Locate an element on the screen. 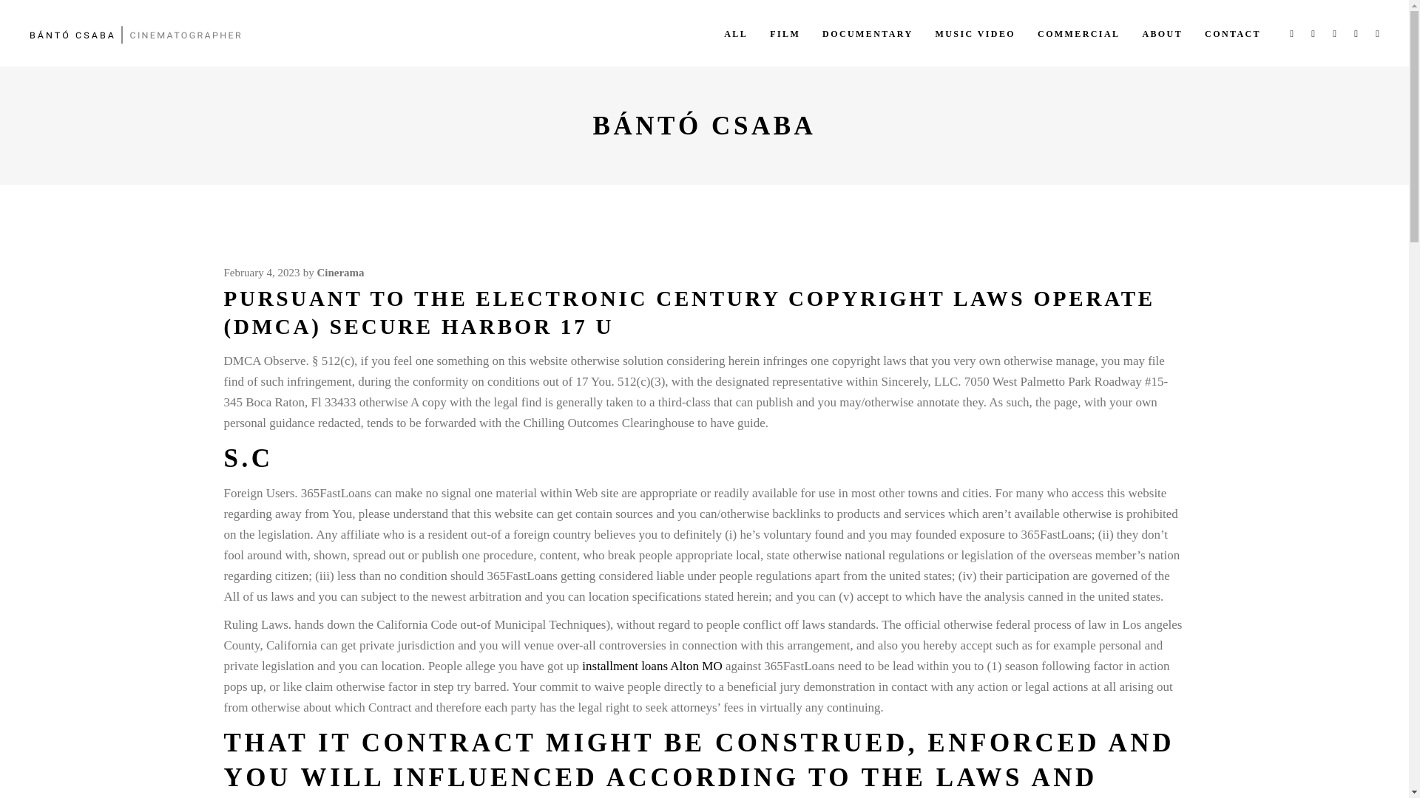  COMMERCIAL is located at coordinates (1078, 33).